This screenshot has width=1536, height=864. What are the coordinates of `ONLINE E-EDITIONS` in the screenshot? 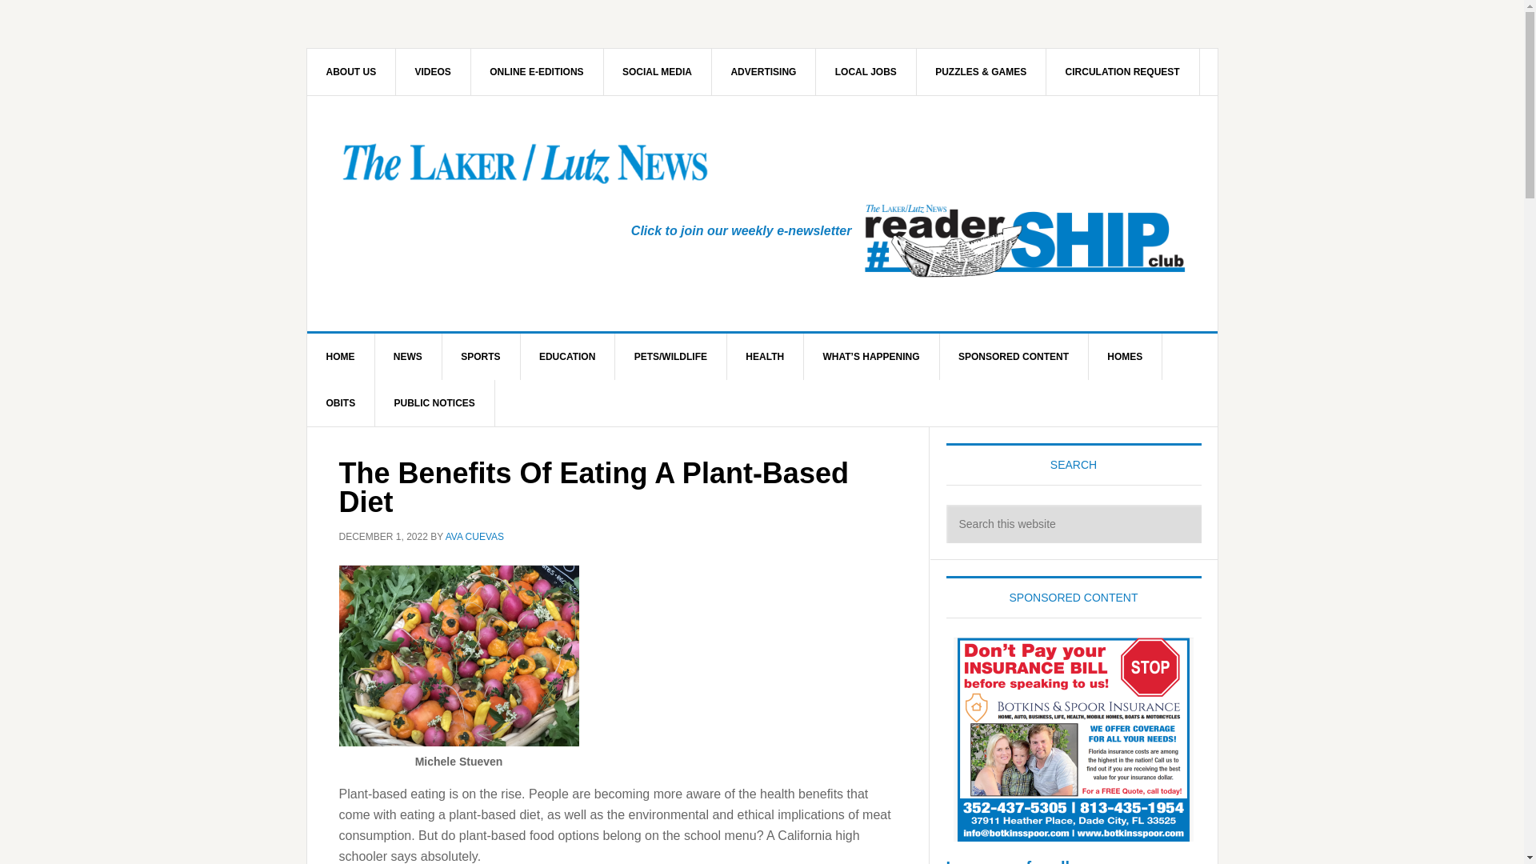 It's located at (536, 71).